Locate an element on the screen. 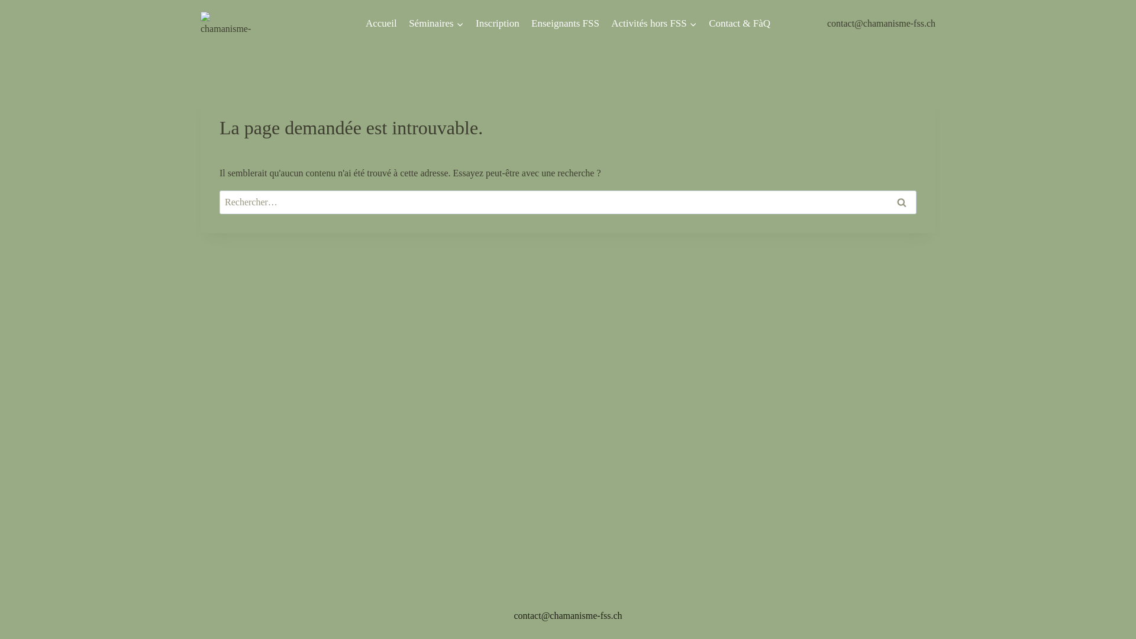 This screenshot has width=1136, height=639. Accueil is located at coordinates (381, 24).